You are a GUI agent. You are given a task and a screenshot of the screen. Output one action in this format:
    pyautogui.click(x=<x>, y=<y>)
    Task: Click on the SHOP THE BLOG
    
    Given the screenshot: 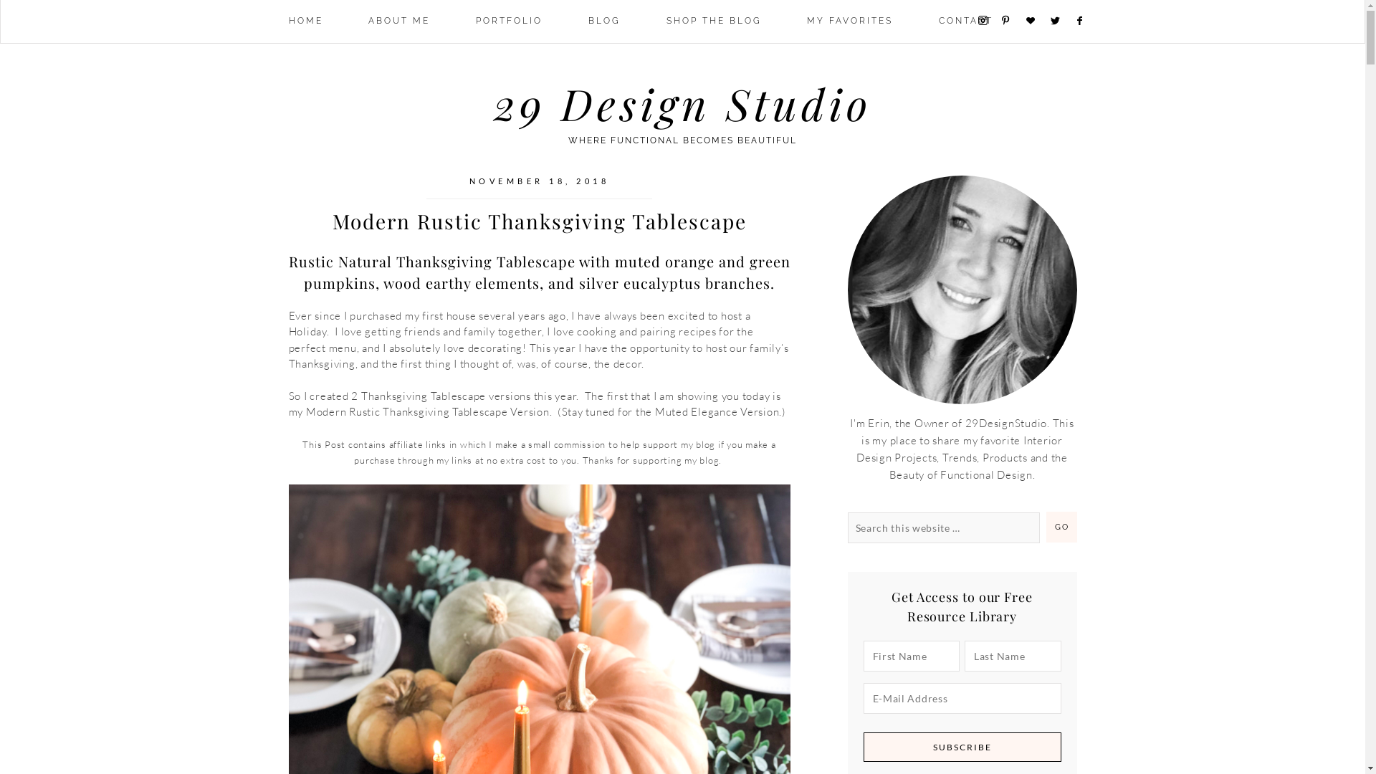 What is the action you would take?
    pyautogui.click(x=714, y=21)
    